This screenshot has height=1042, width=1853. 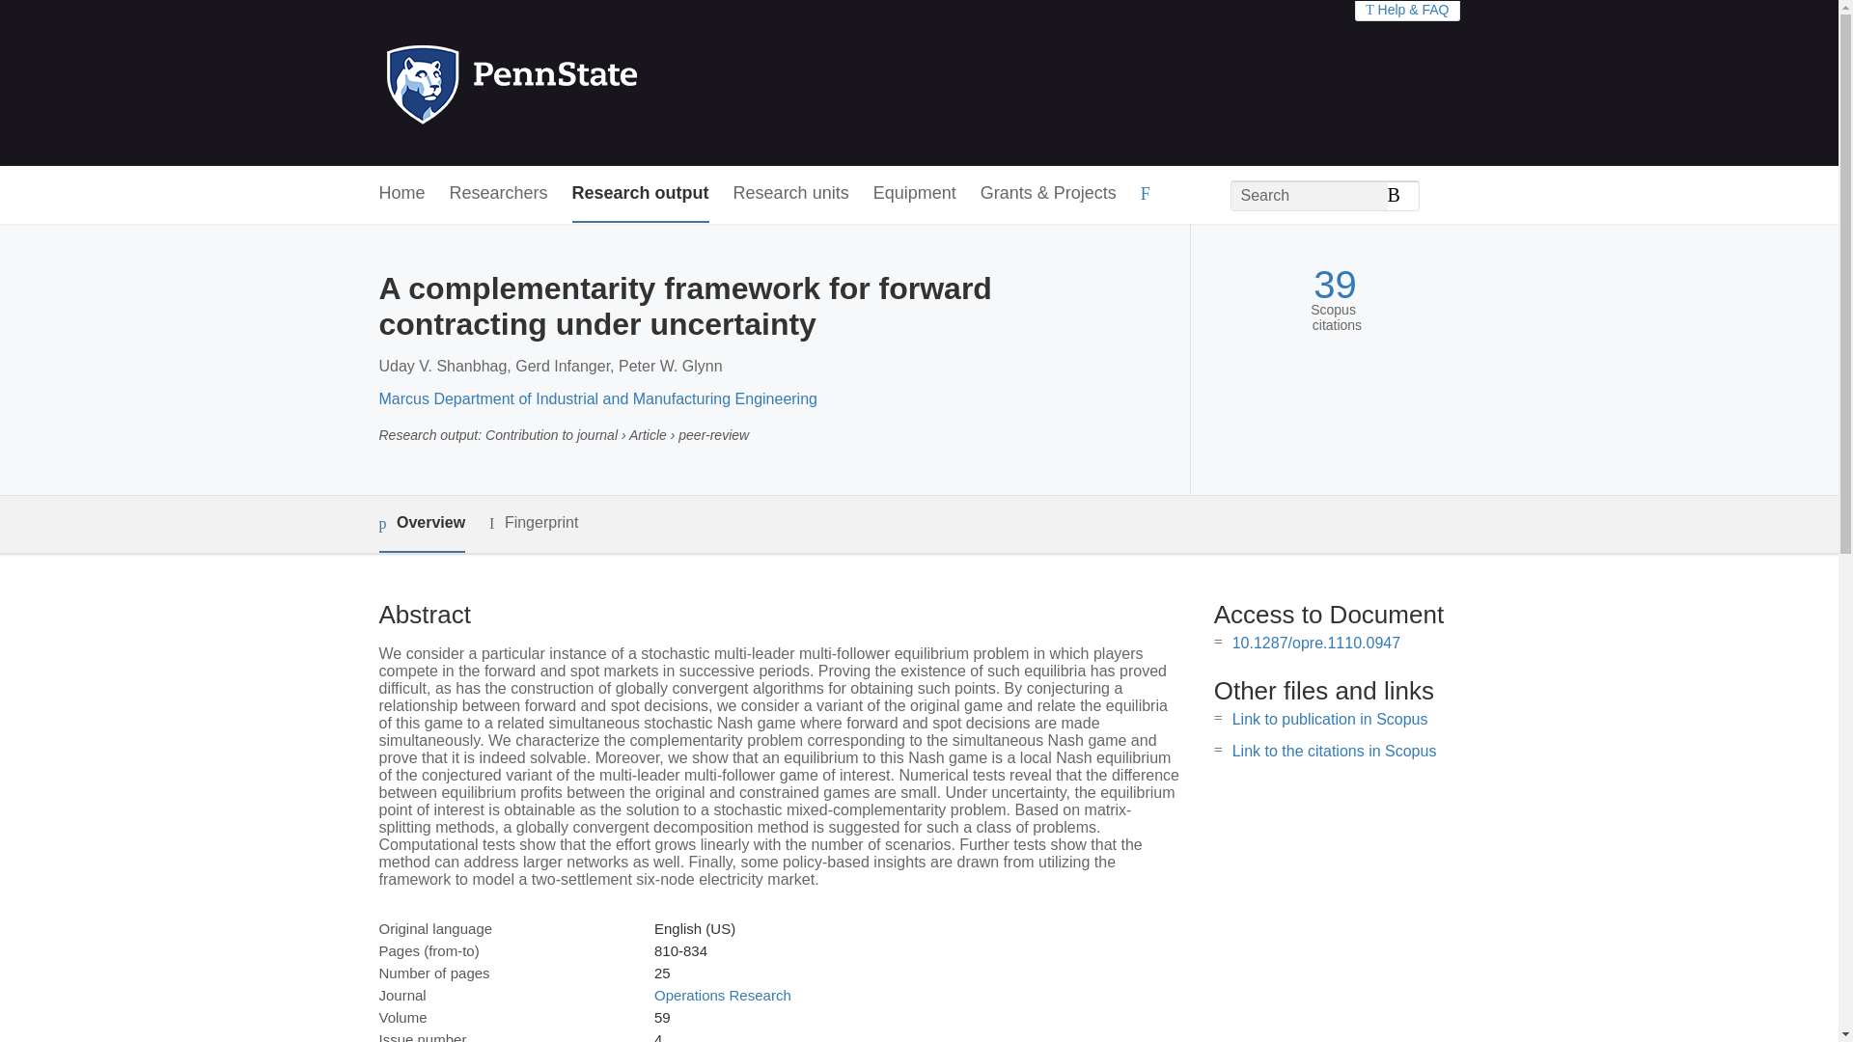 I want to click on Fingerprint, so click(x=533, y=523).